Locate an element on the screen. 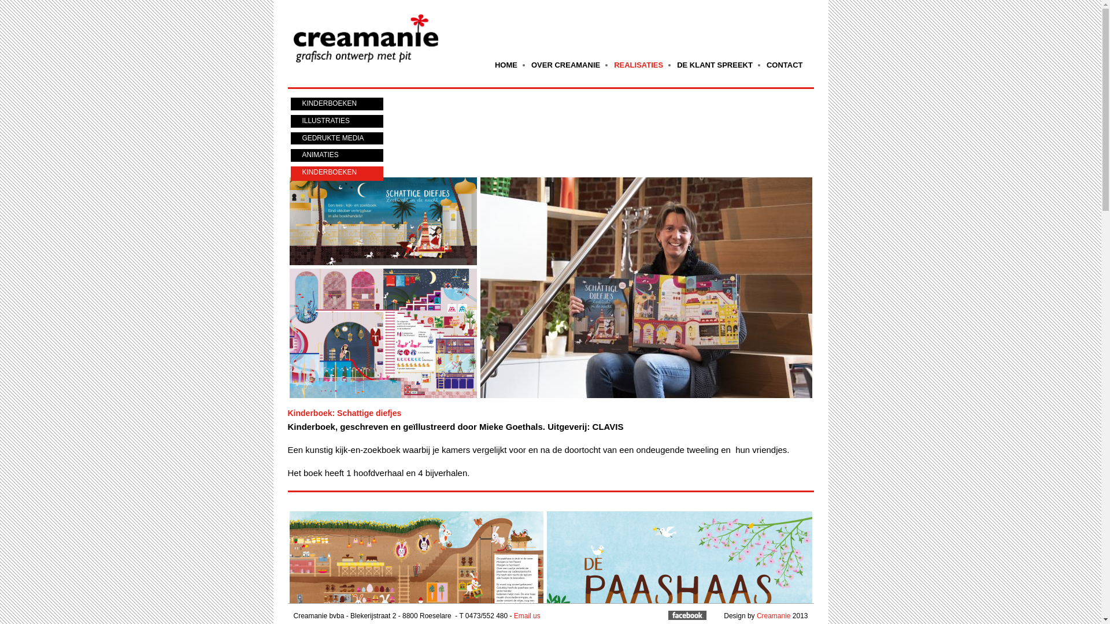 The width and height of the screenshot is (1110, 624). CONTACT is located at coordinates (785, 65).